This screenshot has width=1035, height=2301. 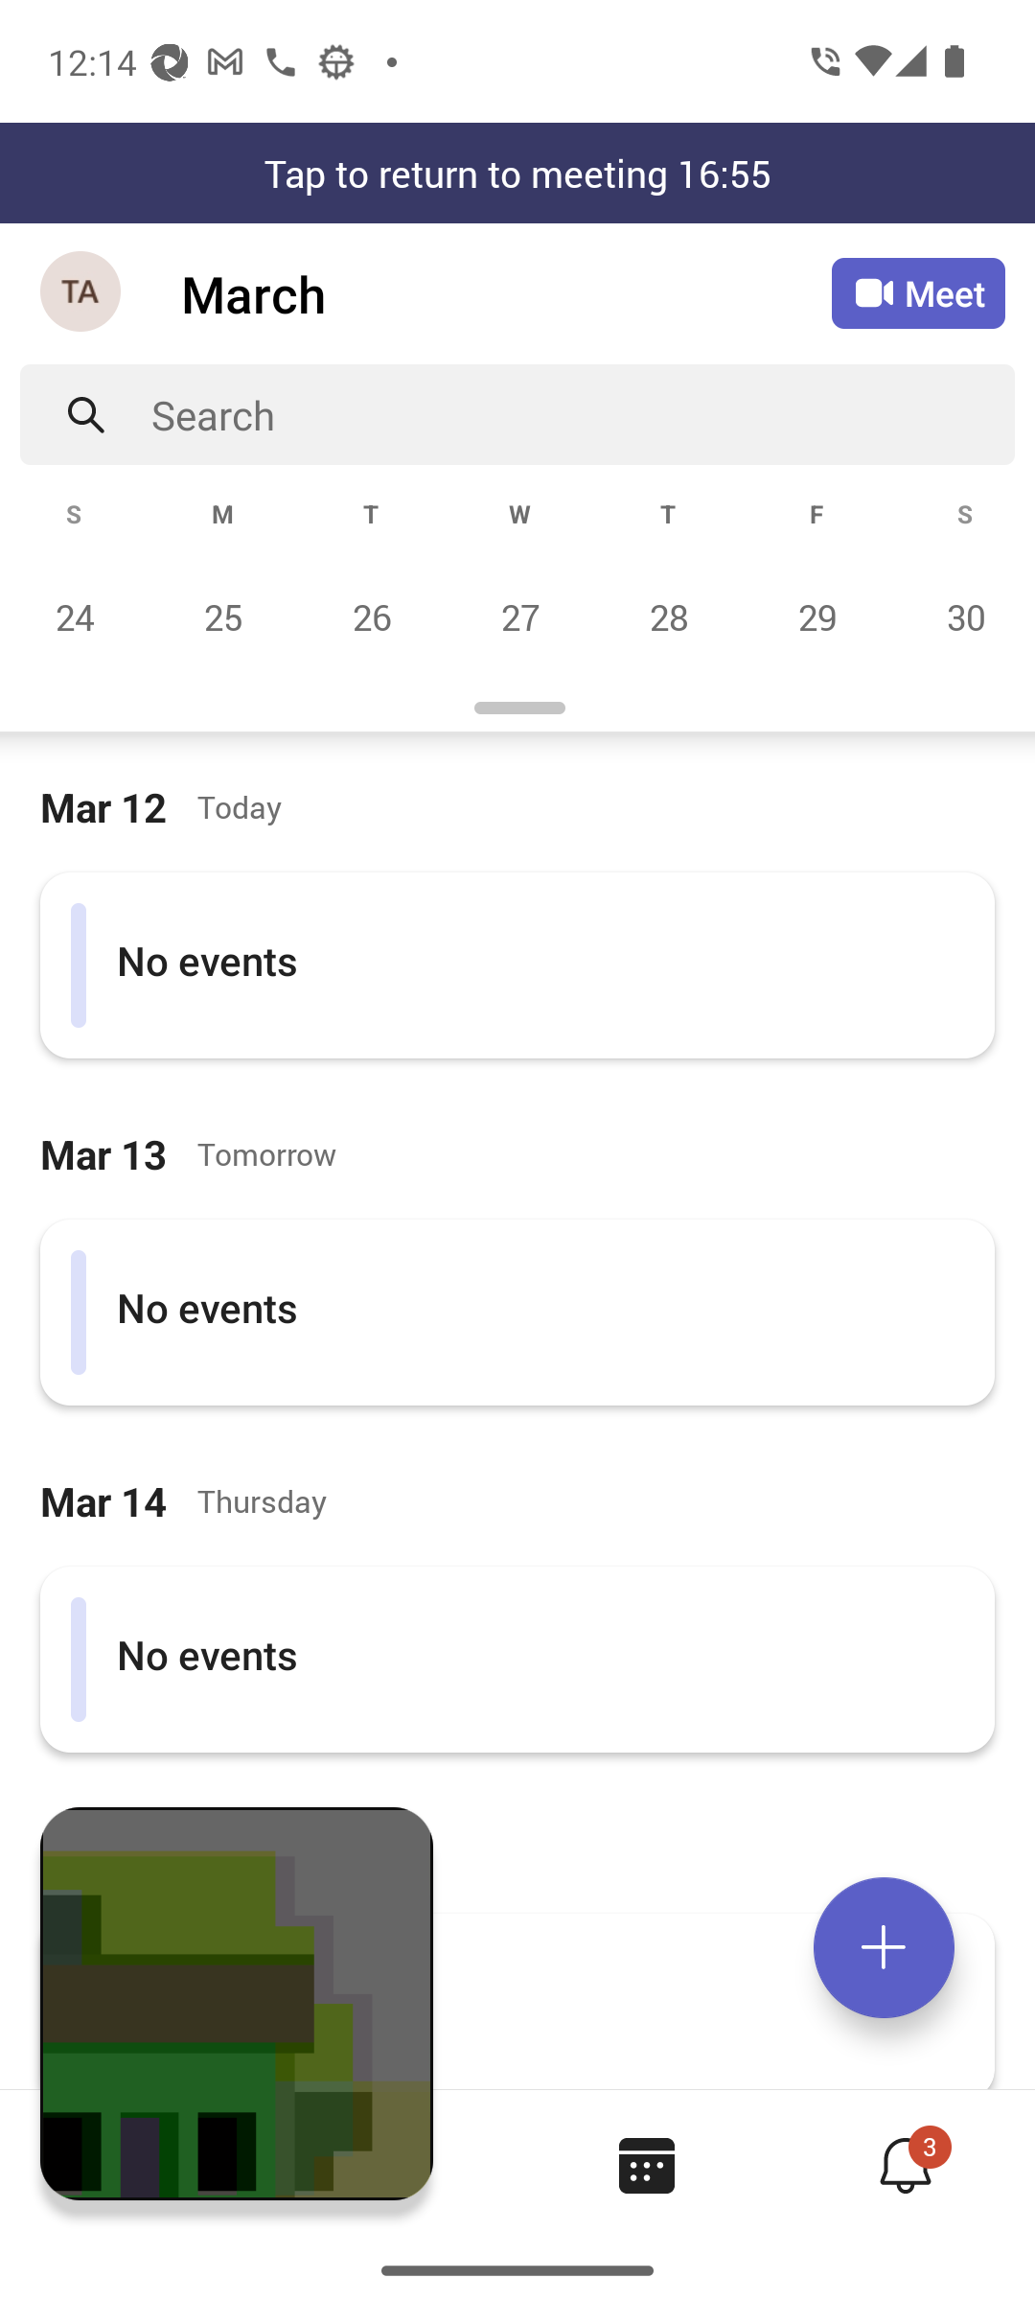 What do you see at coordinates (519, 616) in the screenshot?
I see `Wednesday, March 27 27` at bounding box center [519, 616].